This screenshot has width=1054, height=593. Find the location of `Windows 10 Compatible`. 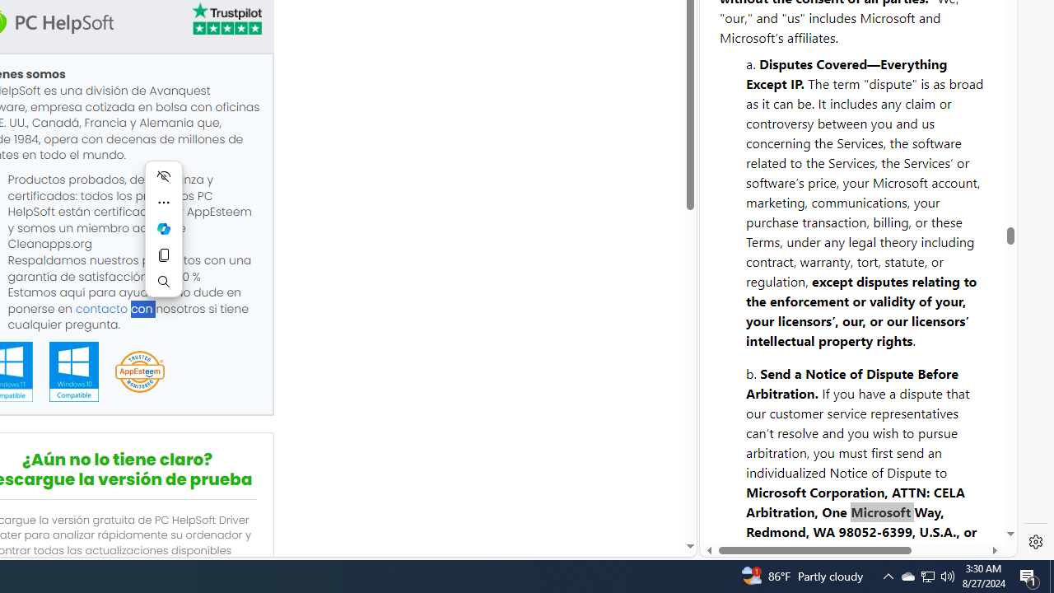

Windows 10 Compatible is located at coordinates (73, 371).